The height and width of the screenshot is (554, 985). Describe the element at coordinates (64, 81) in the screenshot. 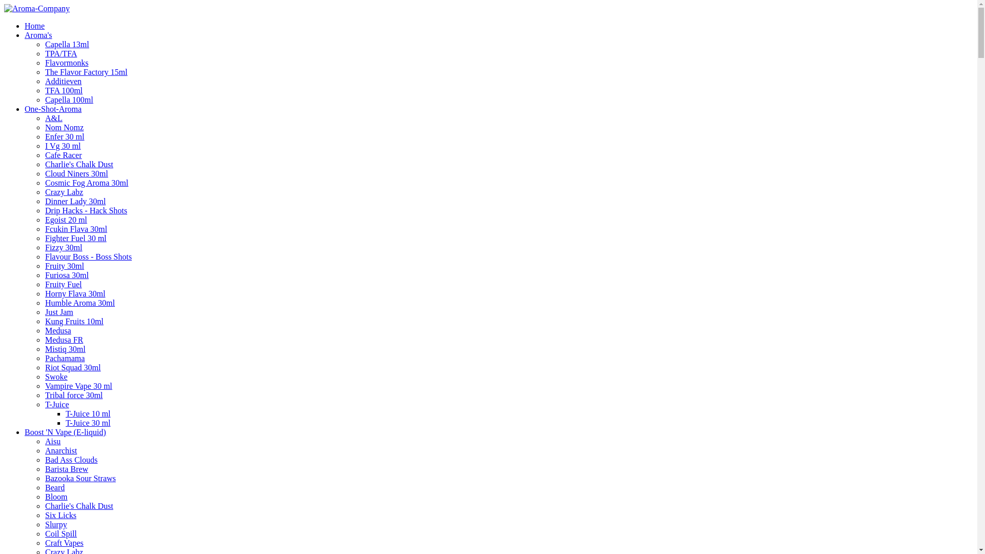

I see `Additieven` at that location.